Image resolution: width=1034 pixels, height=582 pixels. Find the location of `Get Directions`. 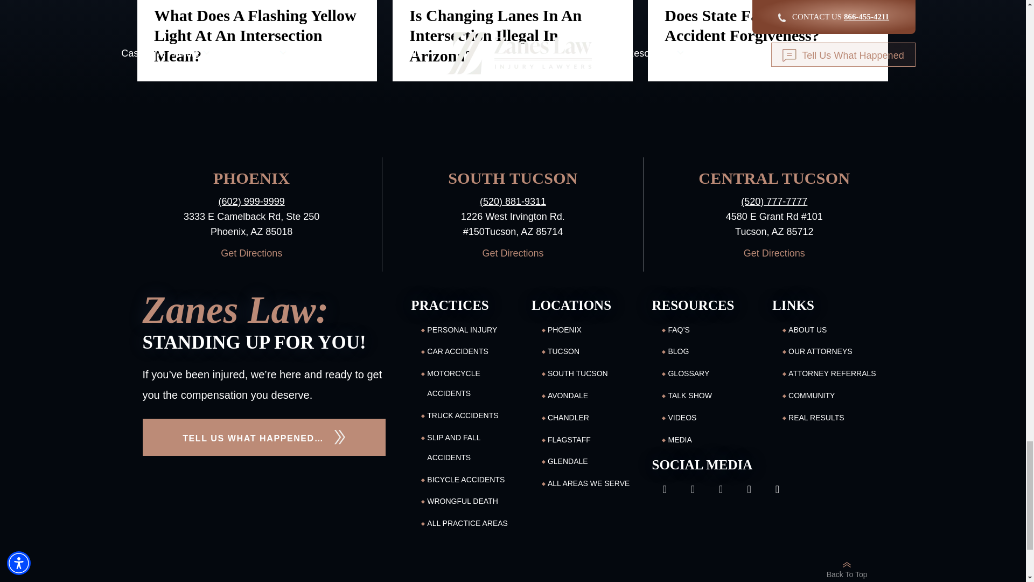

Get Directions is located at coordinates (773, 253).